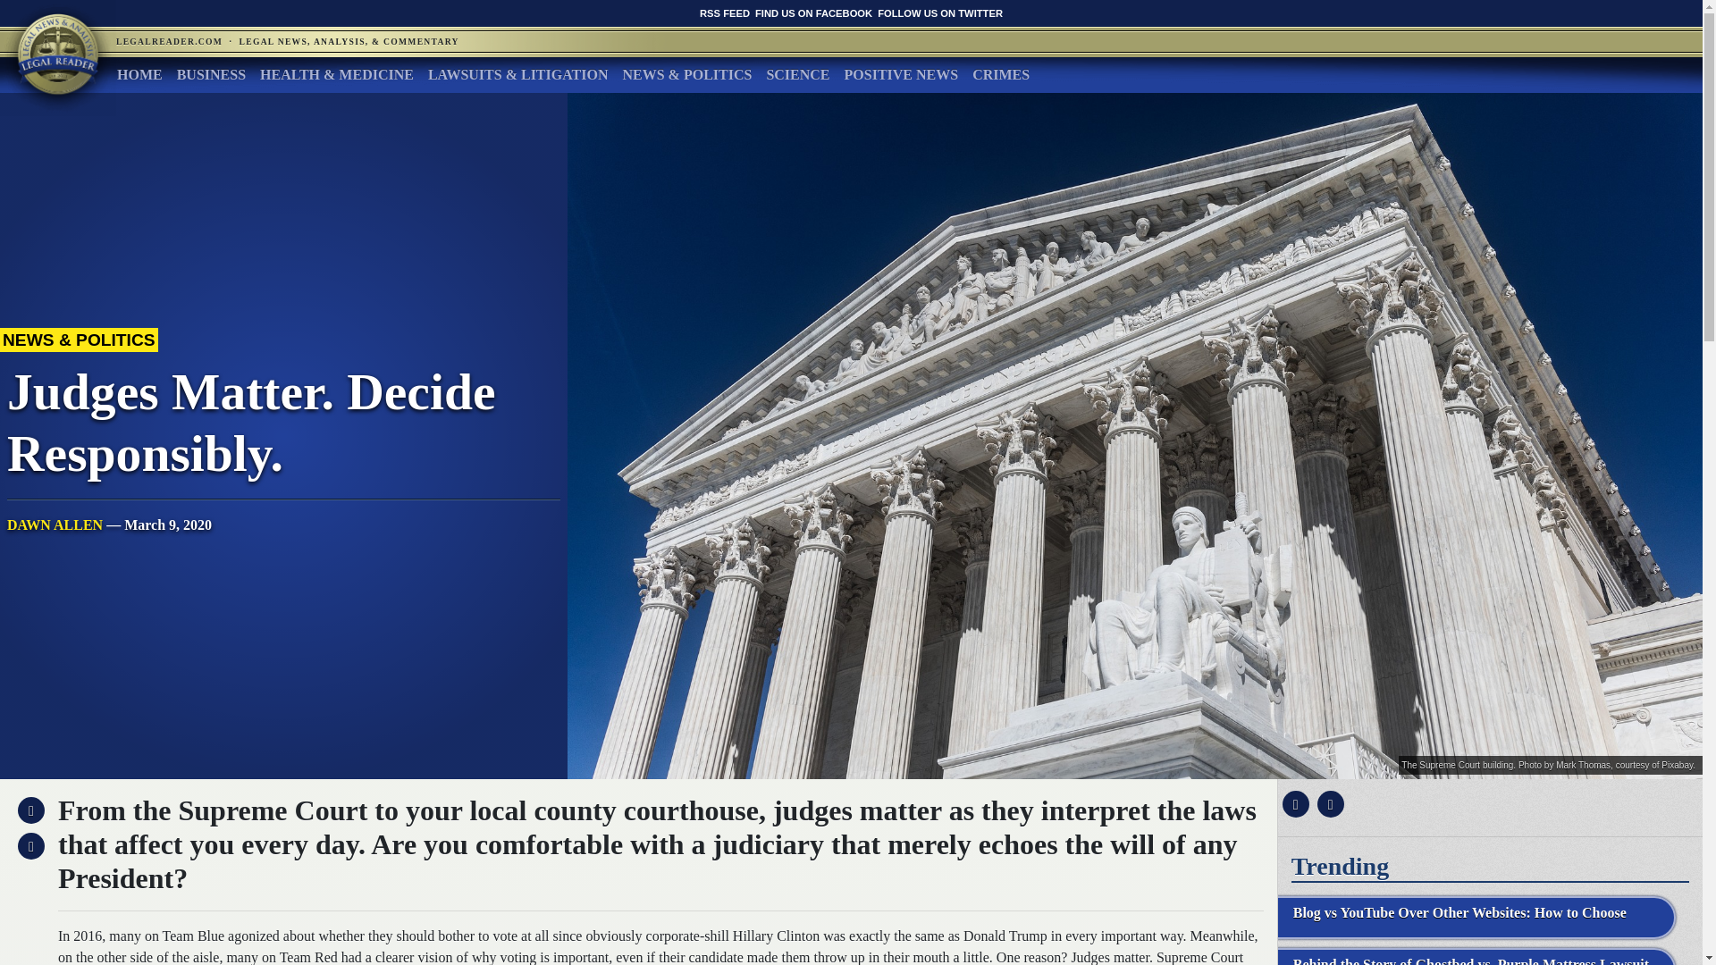 Image resolution: width=1716 pixels, height=965 pixels. I want to click on Science, so click(797, 74).